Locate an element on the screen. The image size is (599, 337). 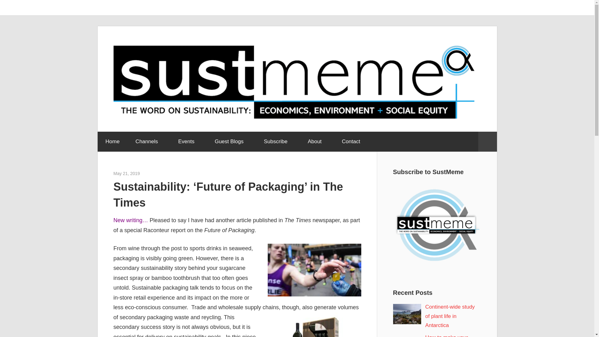
Linkedin is located at coordinates (461, 7).